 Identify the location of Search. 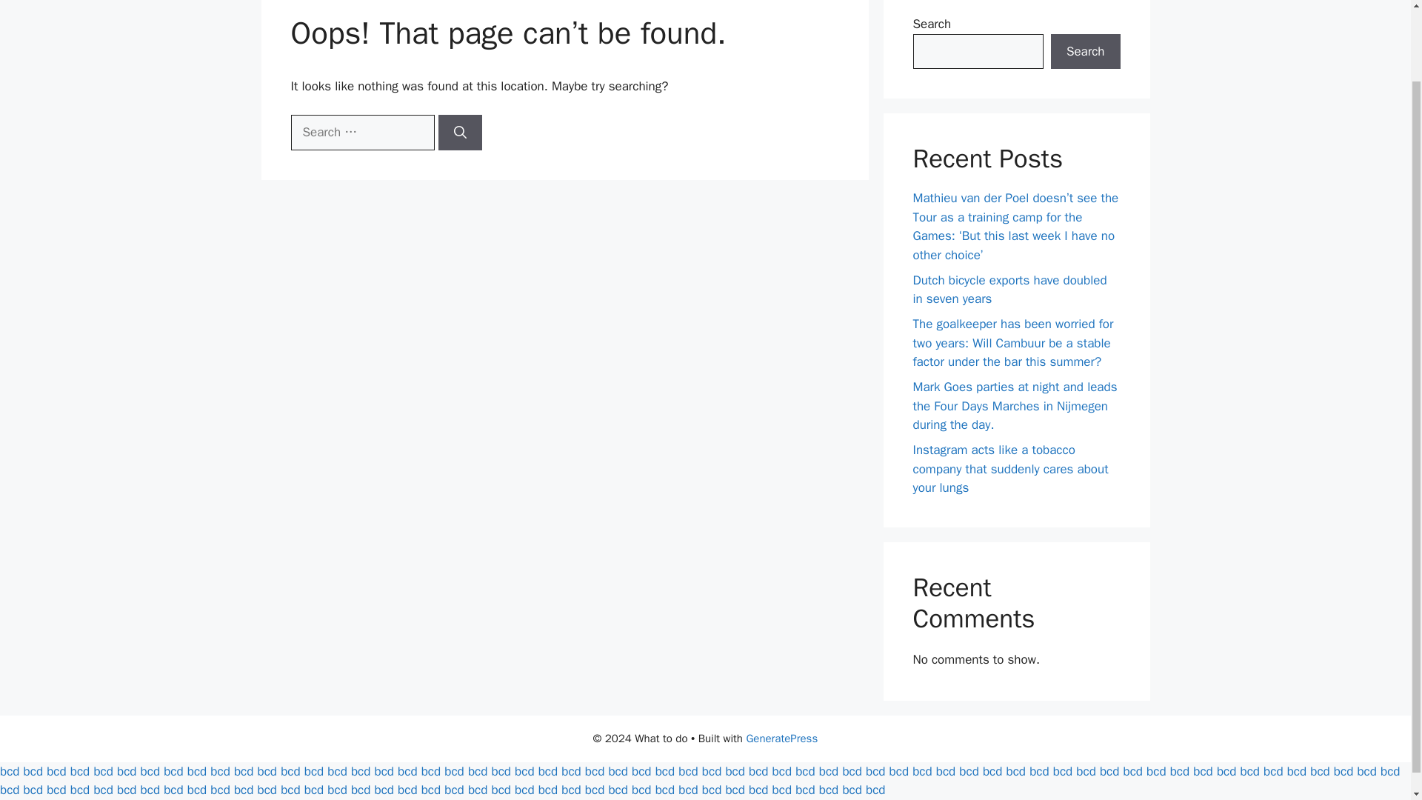
(1085, 52).